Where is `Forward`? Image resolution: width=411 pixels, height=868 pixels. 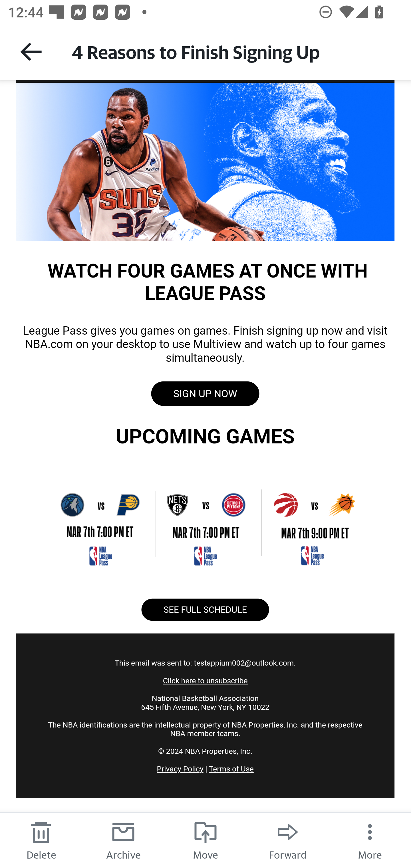 Forward is located at coordinates (288, 840).